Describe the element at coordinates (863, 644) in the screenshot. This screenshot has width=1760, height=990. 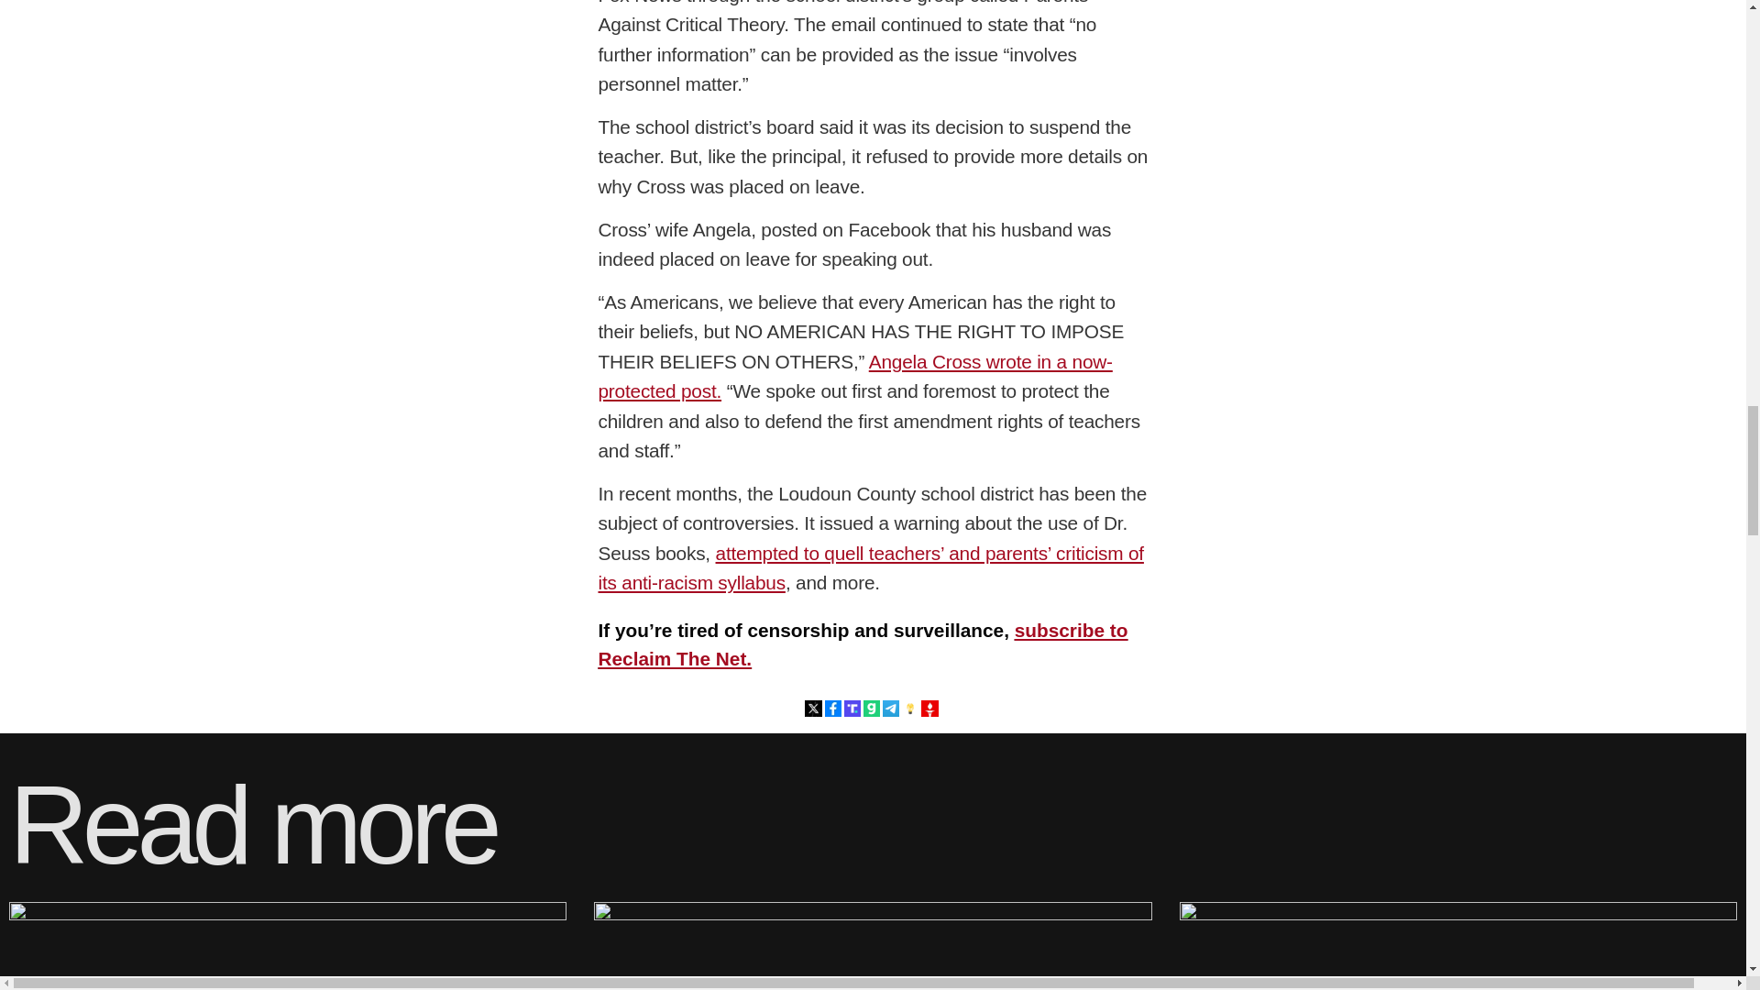
I see `subscribe to Reclaim The Net.` at that location.